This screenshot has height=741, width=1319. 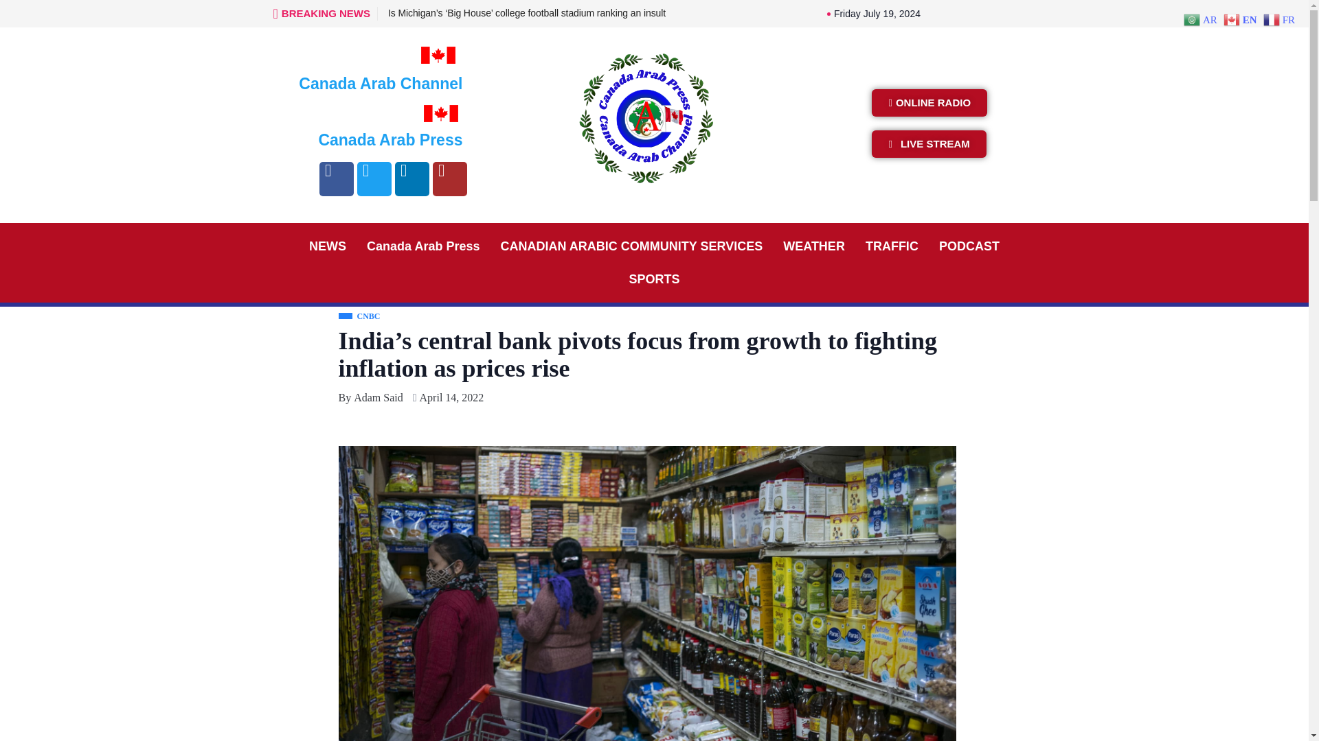 What do you see at coordinates (969, 246) in the screenshot?
I see `PODCAST` at bounding box center [969, 246].